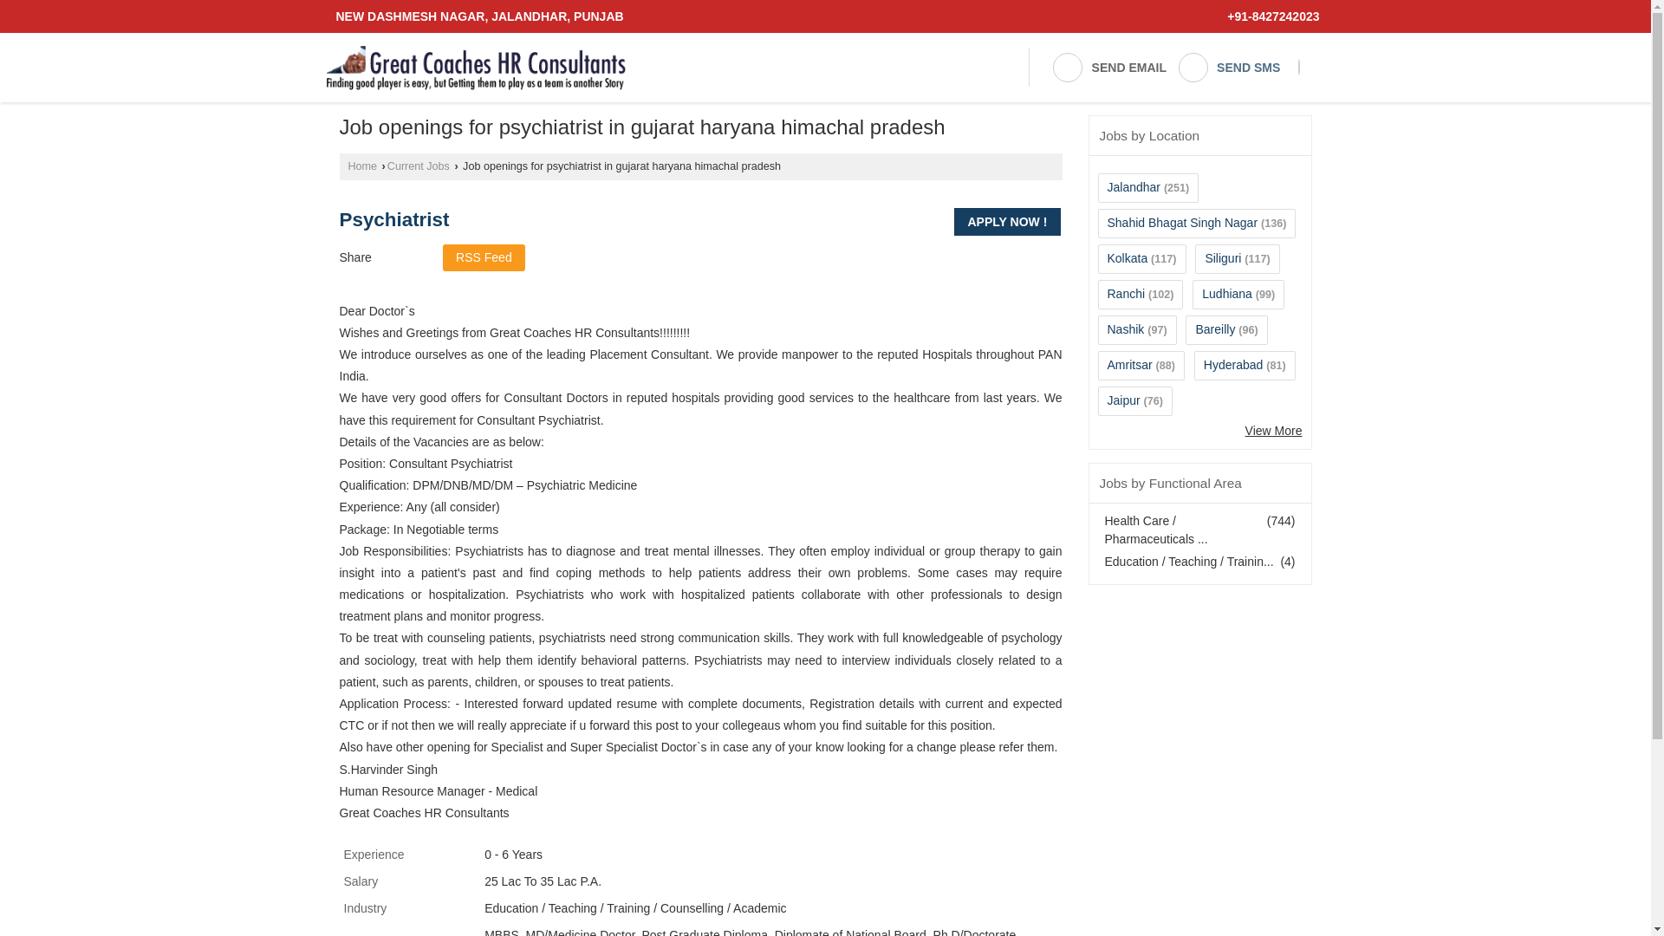 Image resolution: width=1664 pixels, height=936 pixels. What do you see at coordinates (362, 166) in the screenshot?
I see `Home` at bounding box center [362, 166].